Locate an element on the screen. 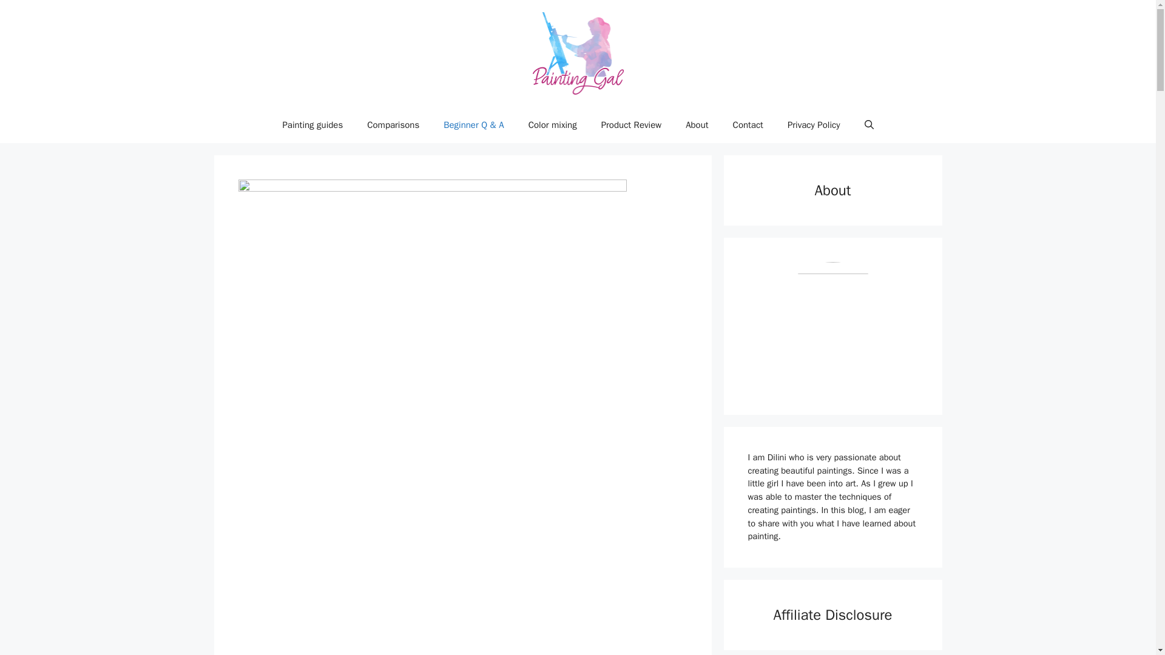  About is located at coordinates (697, 125).